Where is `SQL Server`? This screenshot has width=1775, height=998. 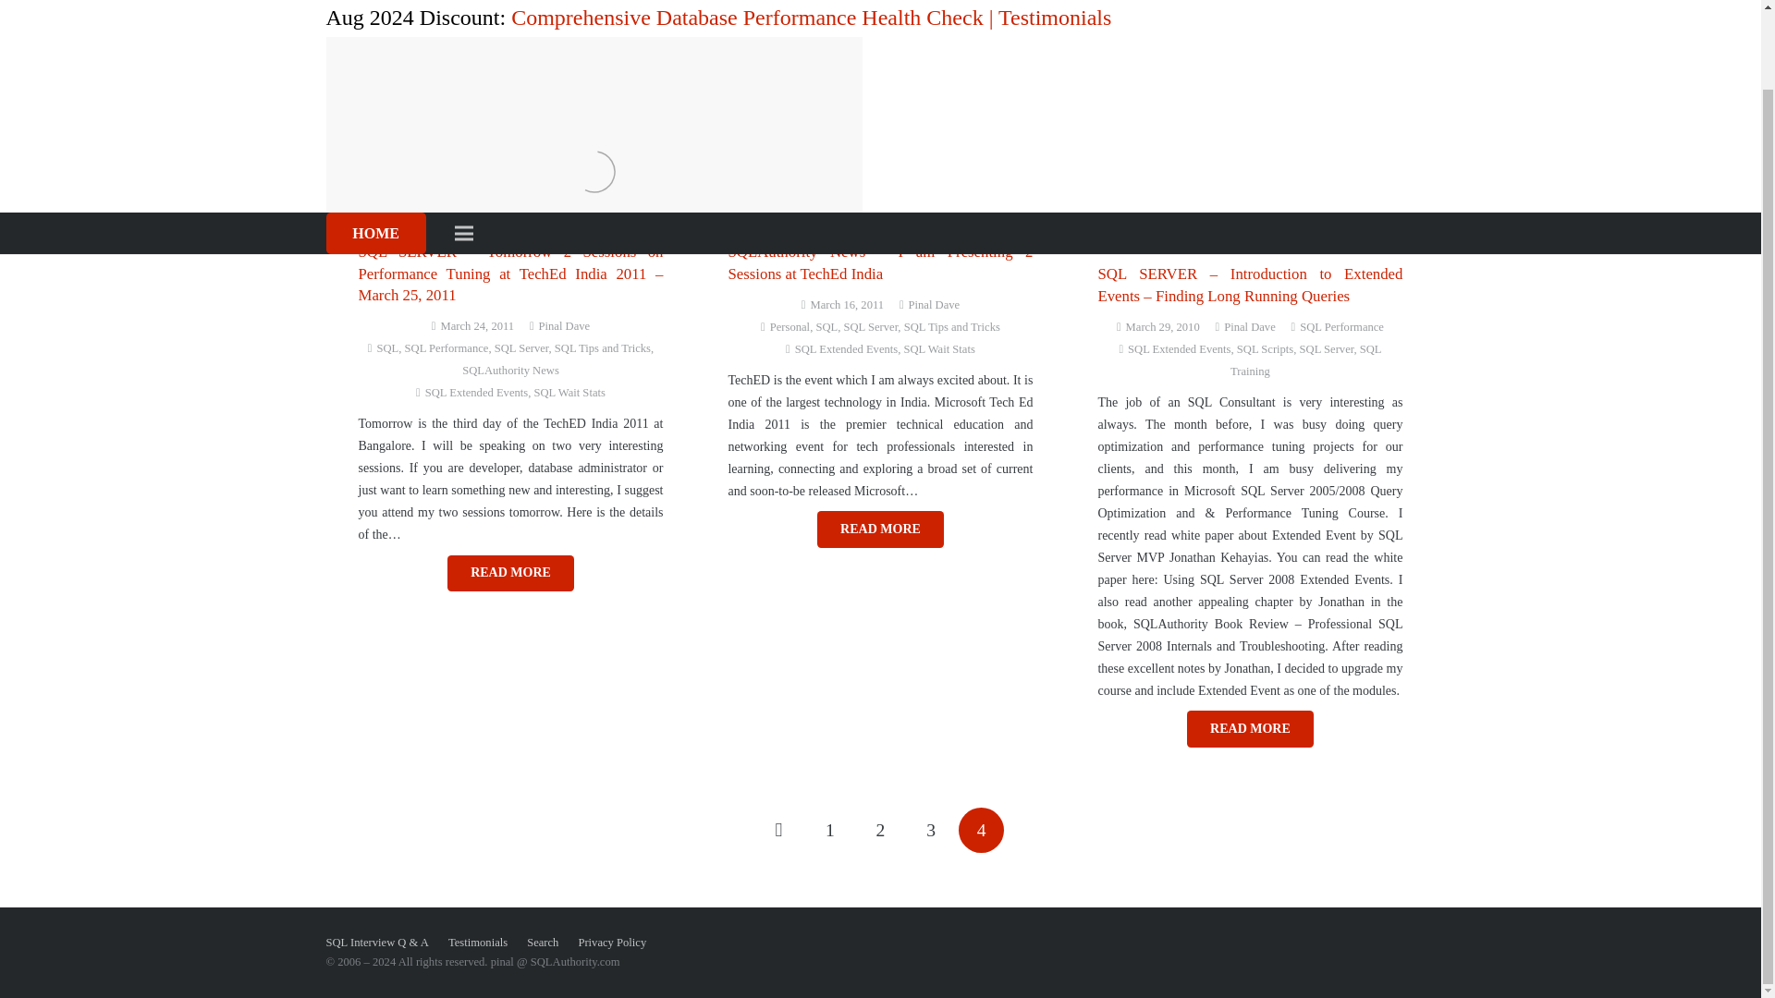
SQL Server is located at coordinates (521, 348).